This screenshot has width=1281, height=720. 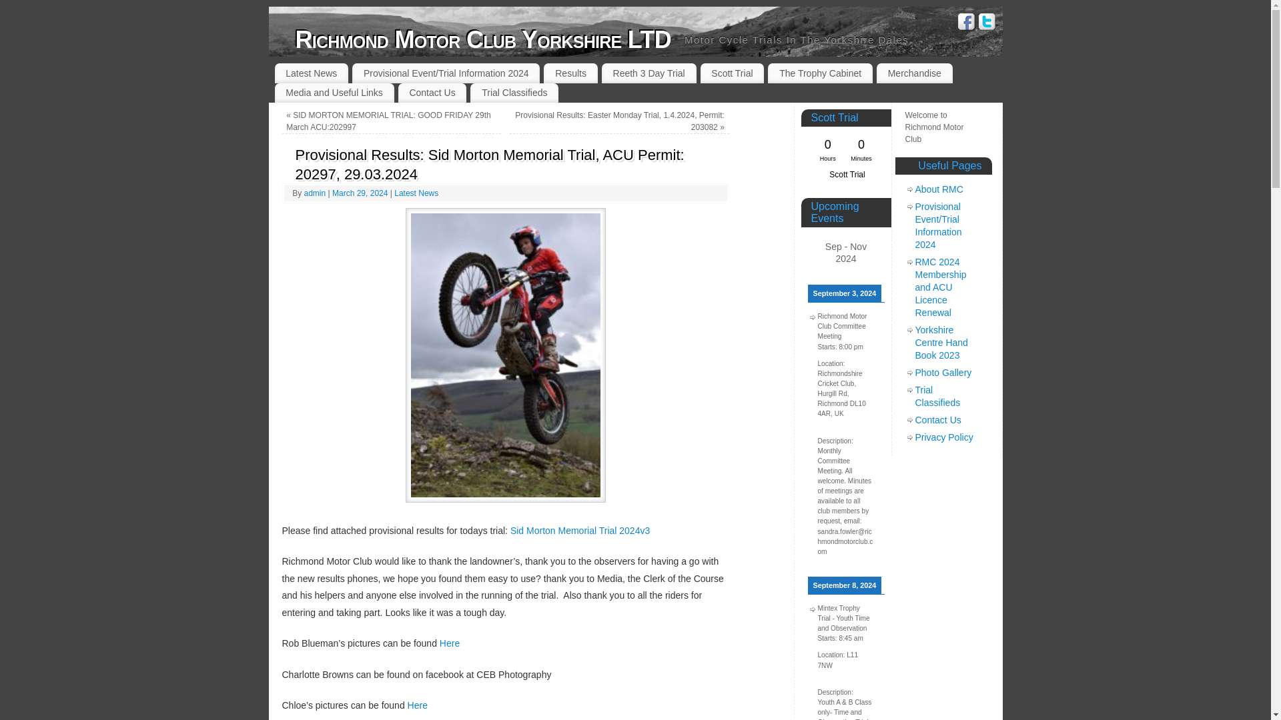 What do you see at coordinates (432, 93) in the screenshot?
I see `Contact Us` at bounding box center [432, 93].